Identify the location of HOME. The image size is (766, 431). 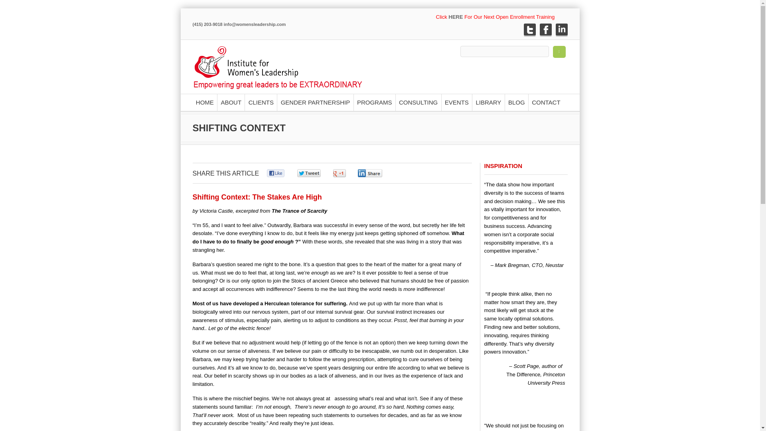
(204, 103).